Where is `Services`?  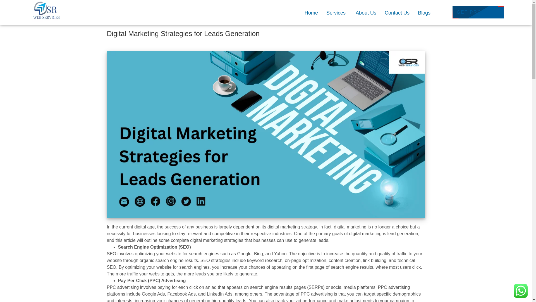 Services is located at coordinates (337, 13).